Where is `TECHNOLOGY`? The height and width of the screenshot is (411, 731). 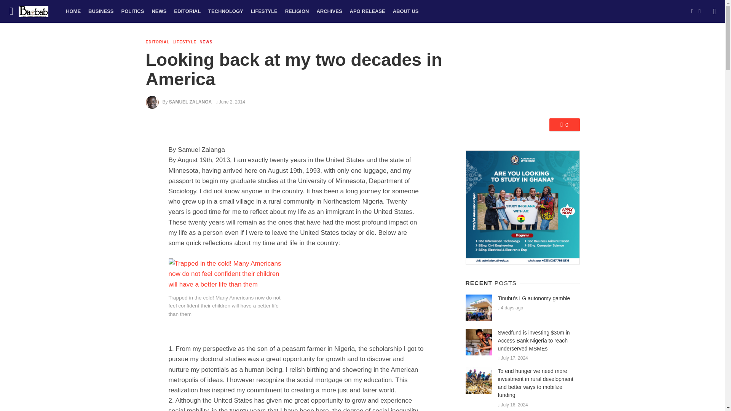
TECHNOLOGY is located at coordinates (225, 11).